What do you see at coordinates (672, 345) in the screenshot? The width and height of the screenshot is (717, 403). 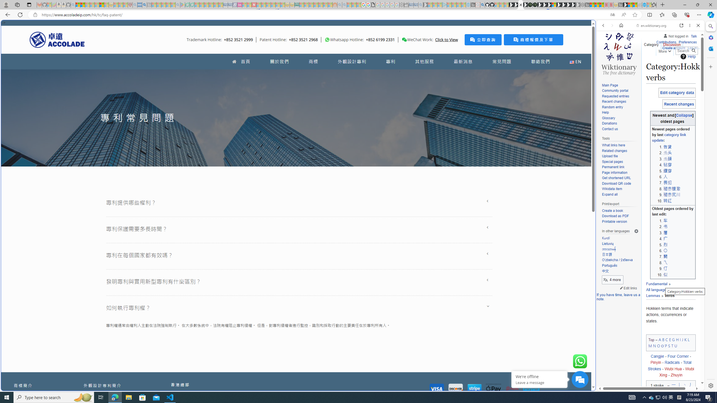 I see `T` at bounding box center [672, 345].